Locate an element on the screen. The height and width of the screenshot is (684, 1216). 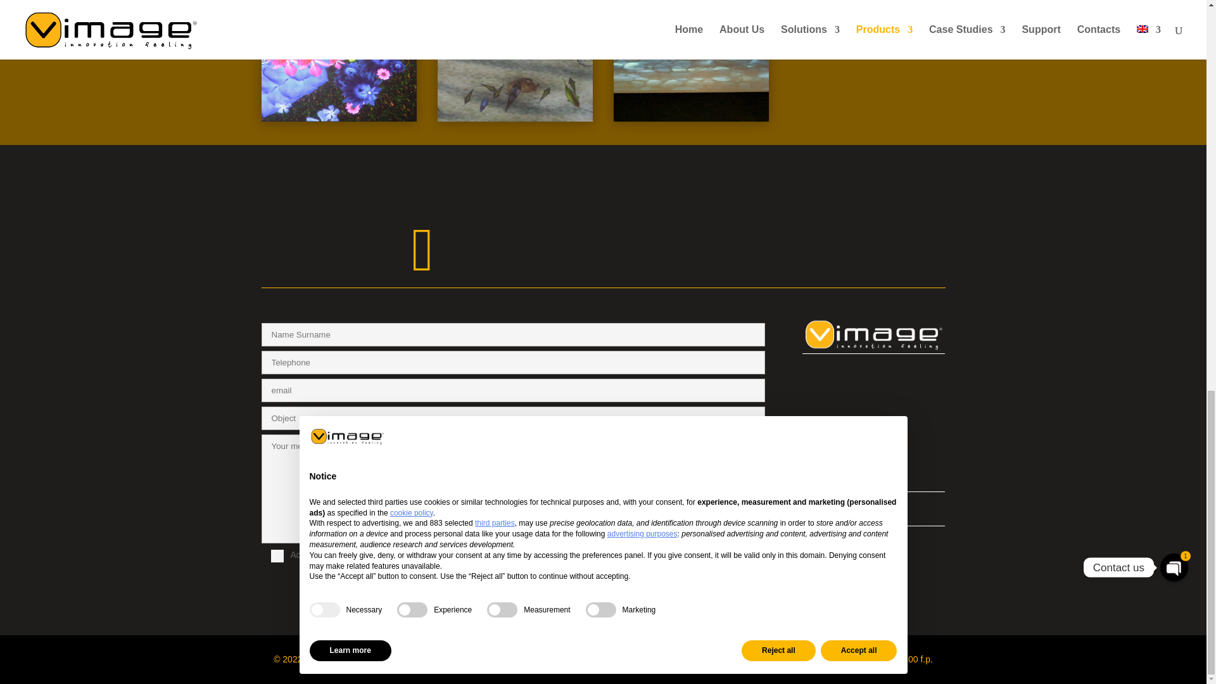
Cookie Policy  is located at coordinates (829, 560).